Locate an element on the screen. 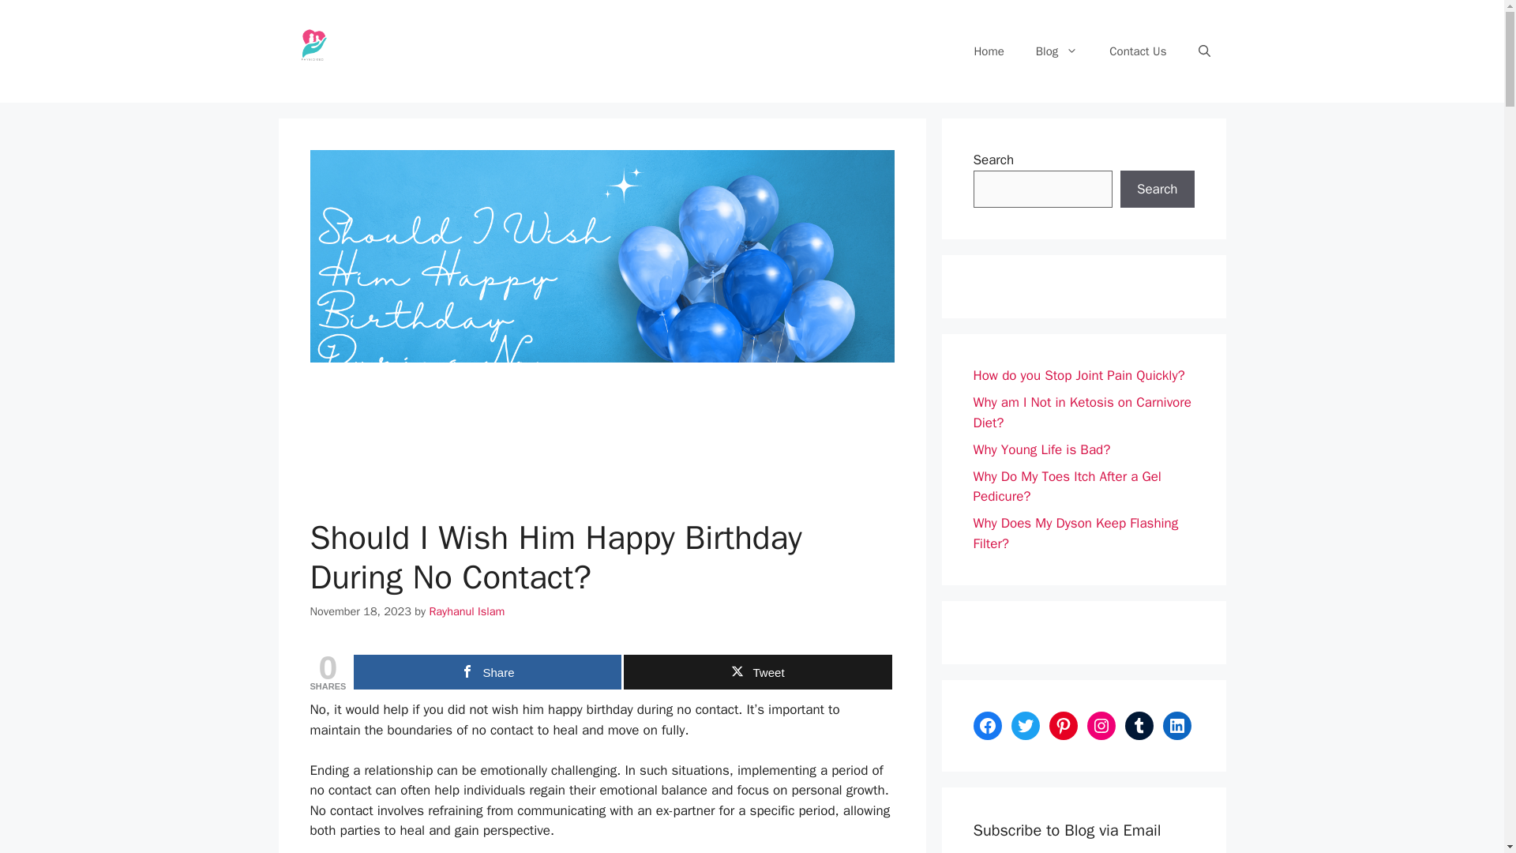  Contact Us is located at coordinates (1137, 51).